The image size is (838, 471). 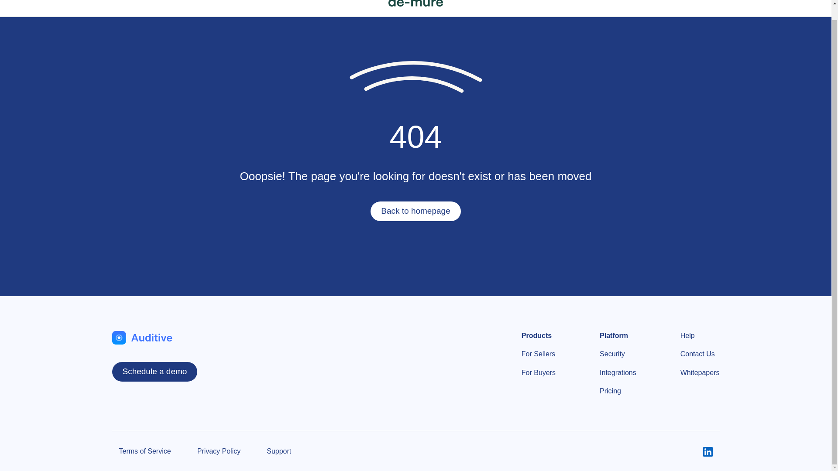 What do you see at coordinates (278, 451) in the screenshot?
I see `Support` at bounding box center [278, 451].